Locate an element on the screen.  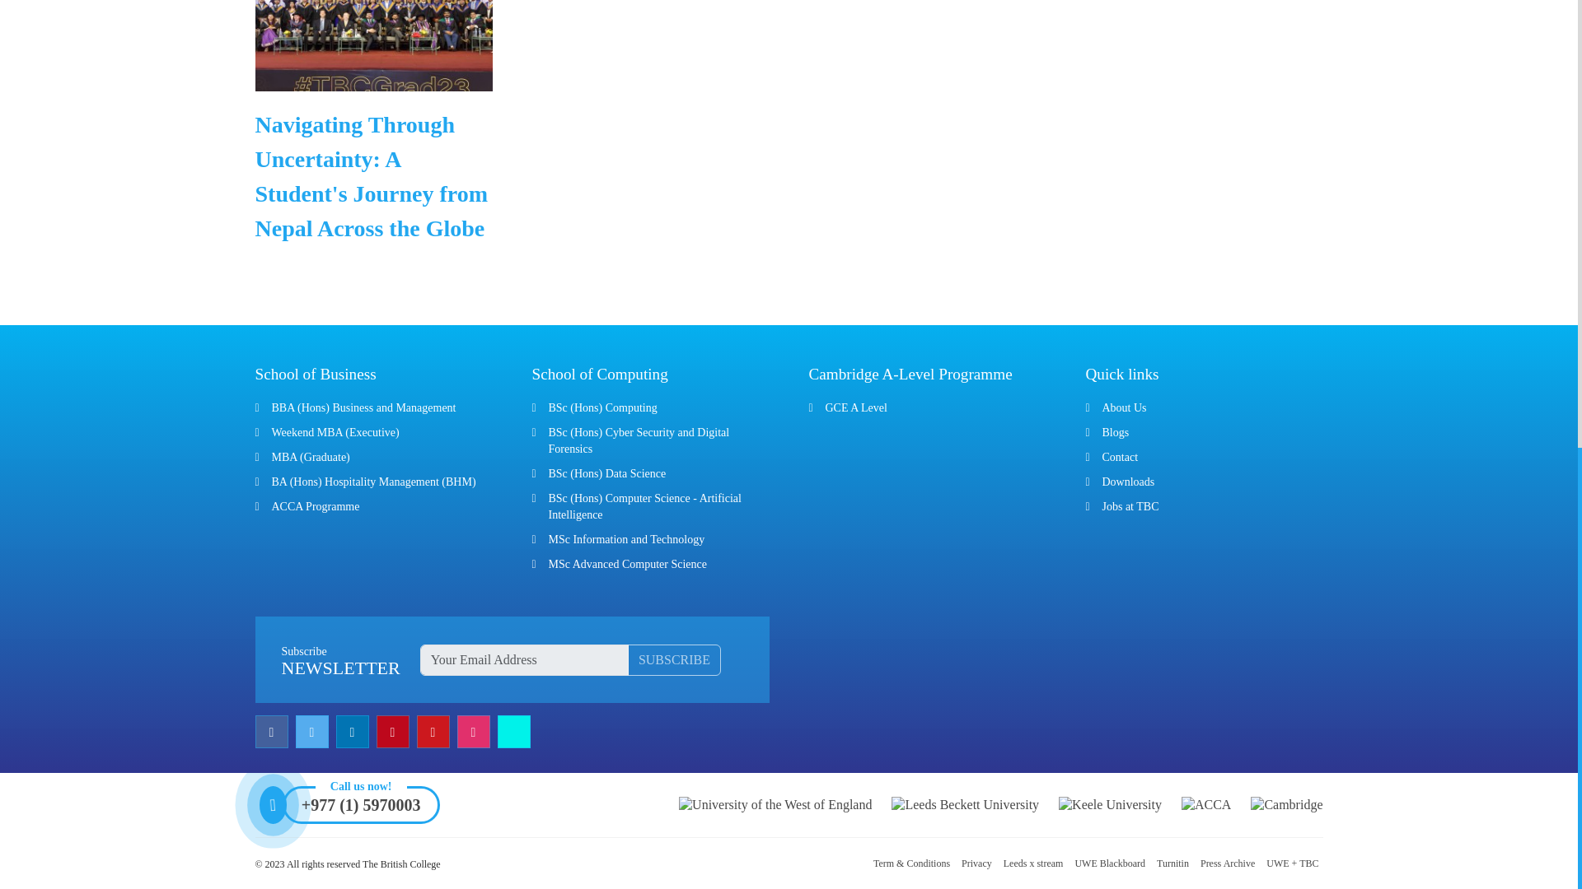
GCE A Level is located at coordinates (857, 408).